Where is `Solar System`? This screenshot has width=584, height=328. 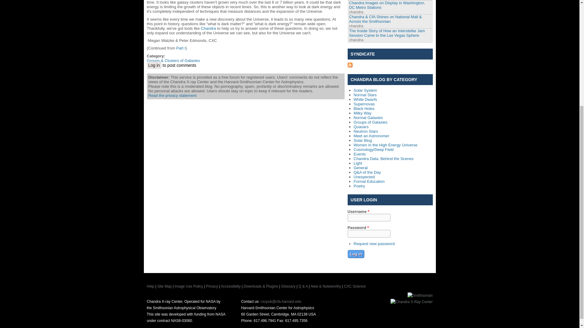
Solar System is located at coordinates (365, 90).